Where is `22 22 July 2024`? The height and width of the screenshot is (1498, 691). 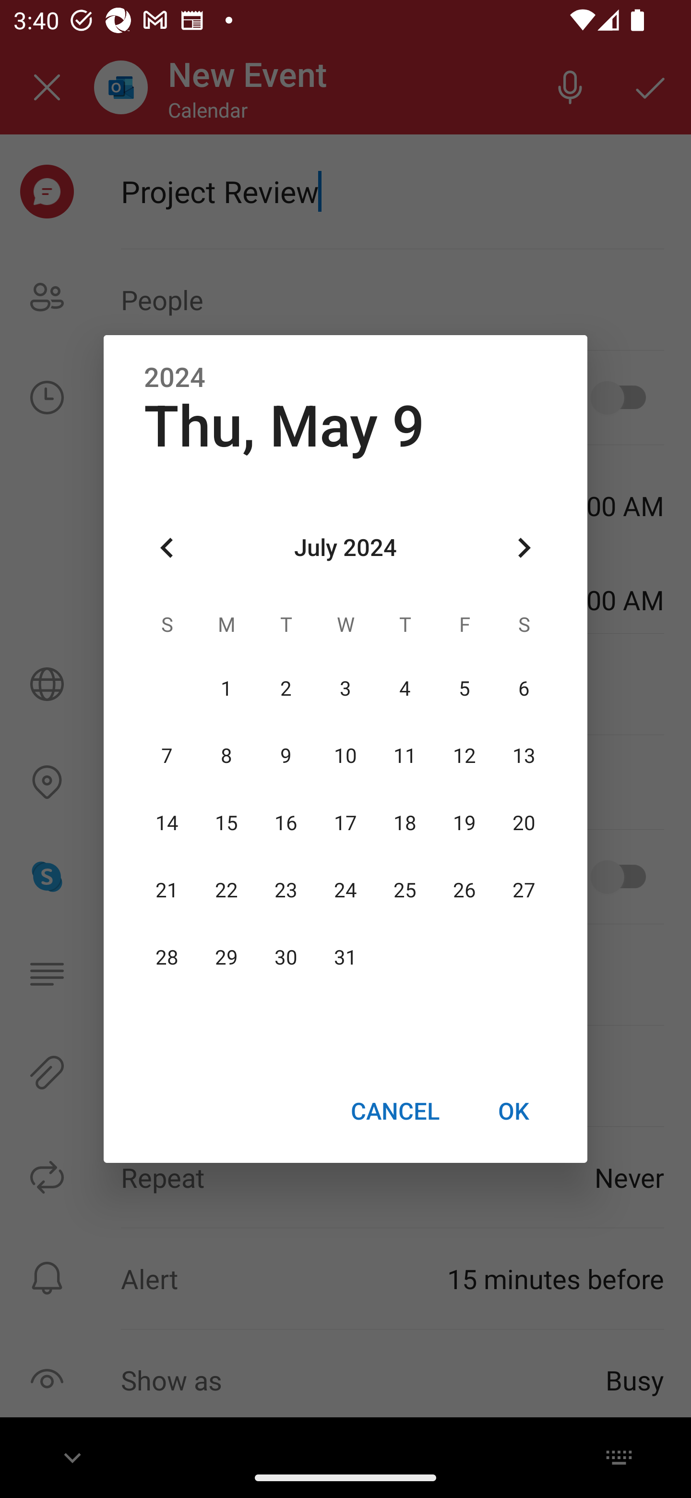
22 22 July 2024 is located at coordinates (226, 890).